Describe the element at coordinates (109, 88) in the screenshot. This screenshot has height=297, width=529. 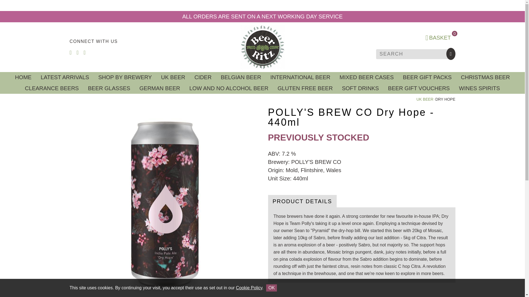
I see `BEER GLASSES` at that location.